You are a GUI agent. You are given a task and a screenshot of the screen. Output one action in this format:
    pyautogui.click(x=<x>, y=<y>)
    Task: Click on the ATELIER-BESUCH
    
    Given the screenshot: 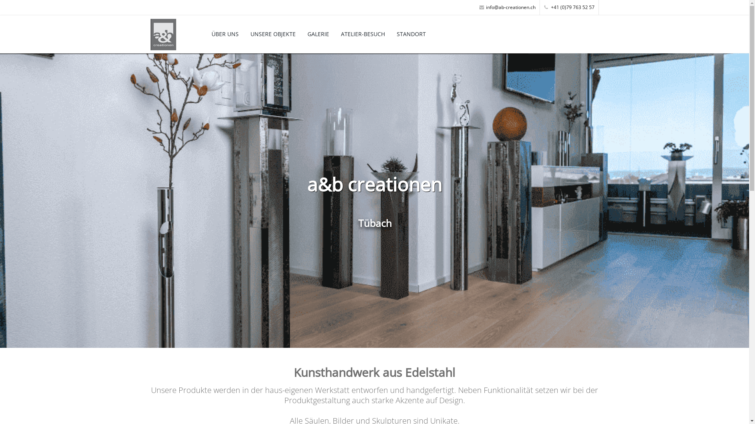 What is the action you would take?
    pyautogui.click(x=363, y=34)
    